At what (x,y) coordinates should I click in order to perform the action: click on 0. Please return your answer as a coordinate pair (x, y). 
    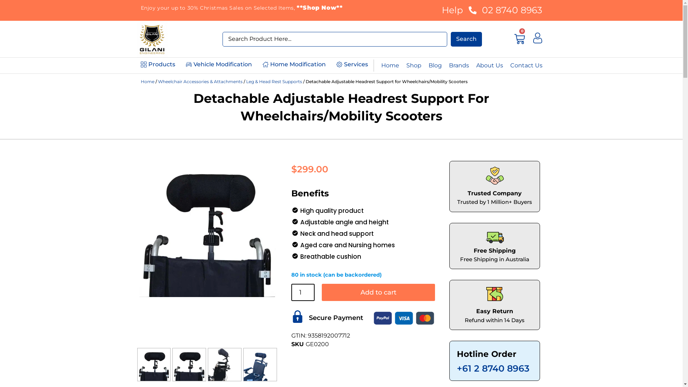
    Looking at the image, I should click on (520, 39).